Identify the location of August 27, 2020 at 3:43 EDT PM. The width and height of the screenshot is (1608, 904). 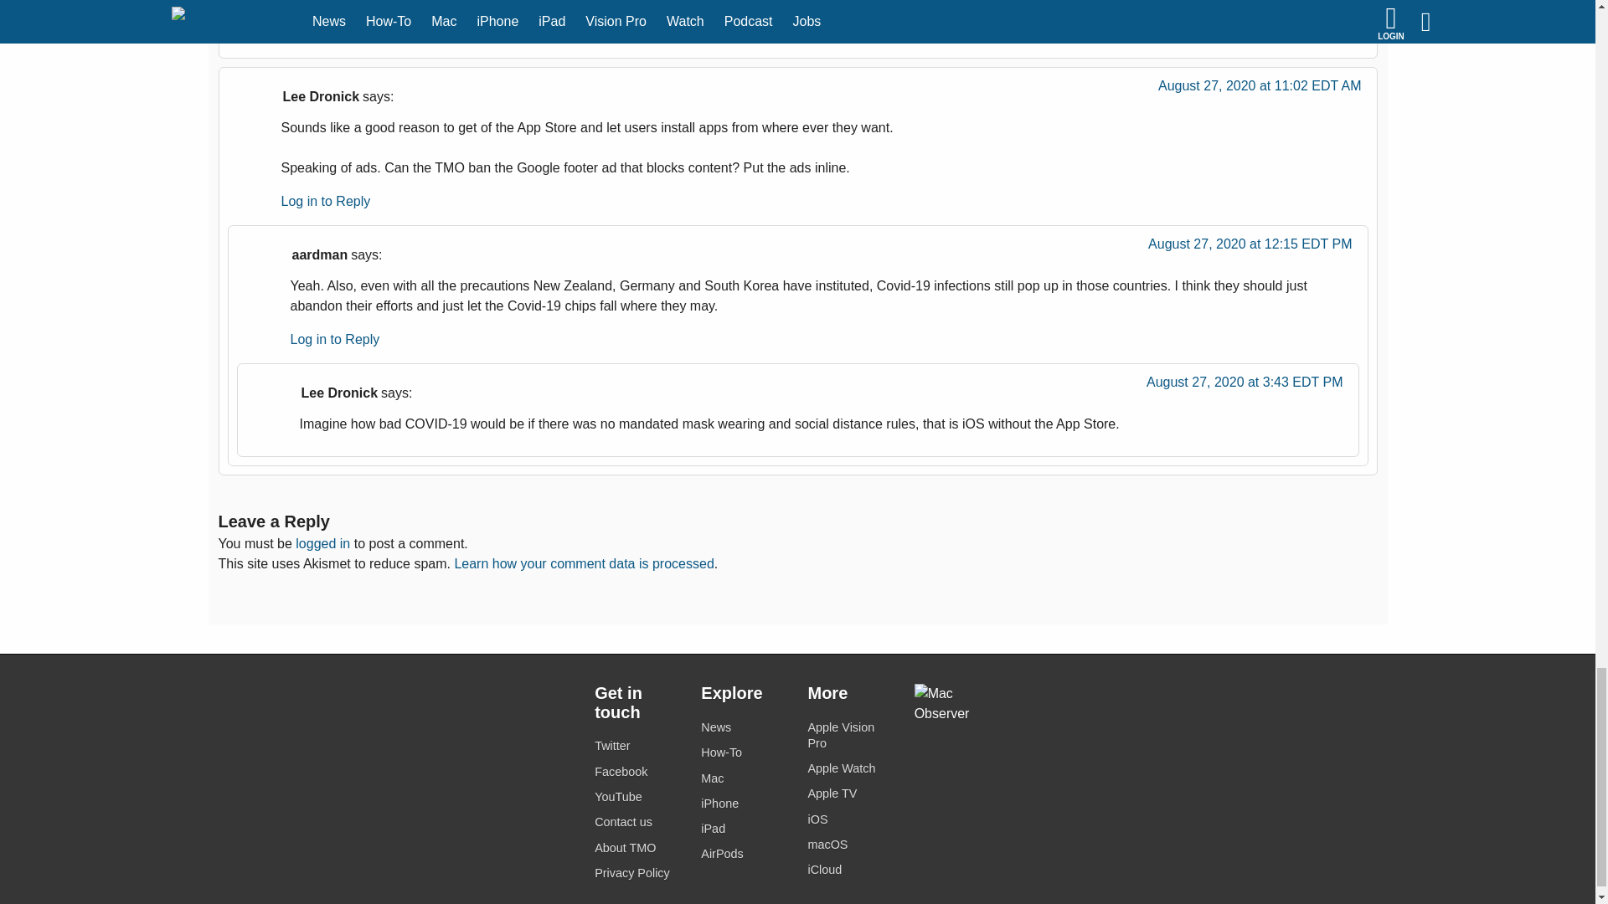
(1245, 387).